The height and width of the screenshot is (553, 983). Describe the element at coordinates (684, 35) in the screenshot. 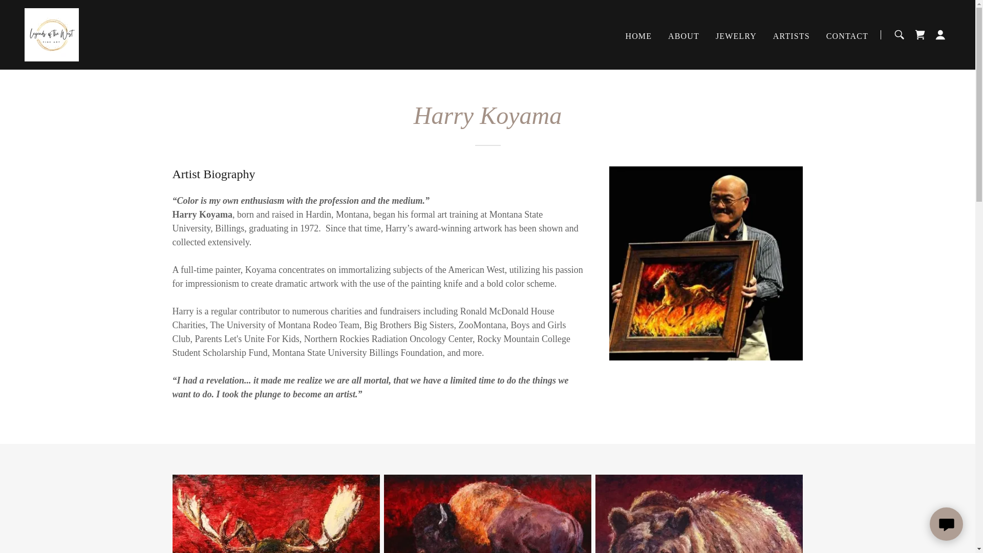

I see `ABOUT` at that location.